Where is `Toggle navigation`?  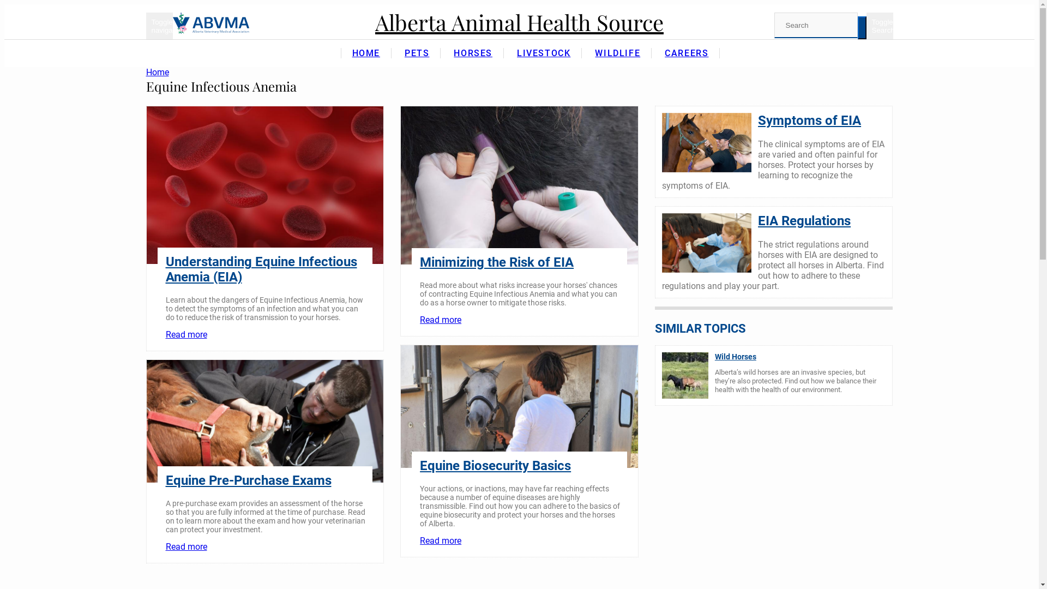
Toggle navigation is located at coordinates (159, 26).